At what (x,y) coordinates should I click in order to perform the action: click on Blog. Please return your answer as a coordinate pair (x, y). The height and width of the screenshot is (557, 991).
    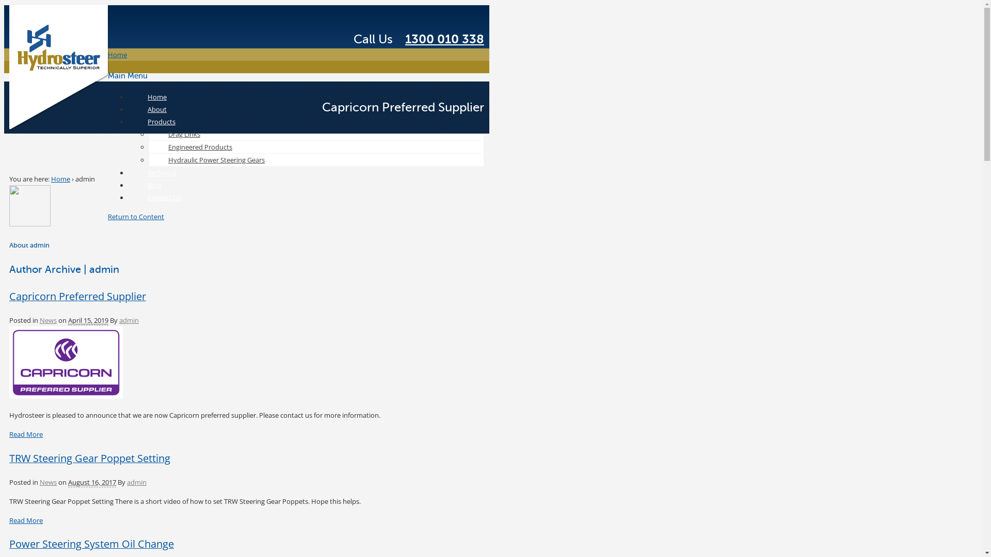
    Looking at the image, I should click on (154, 185).